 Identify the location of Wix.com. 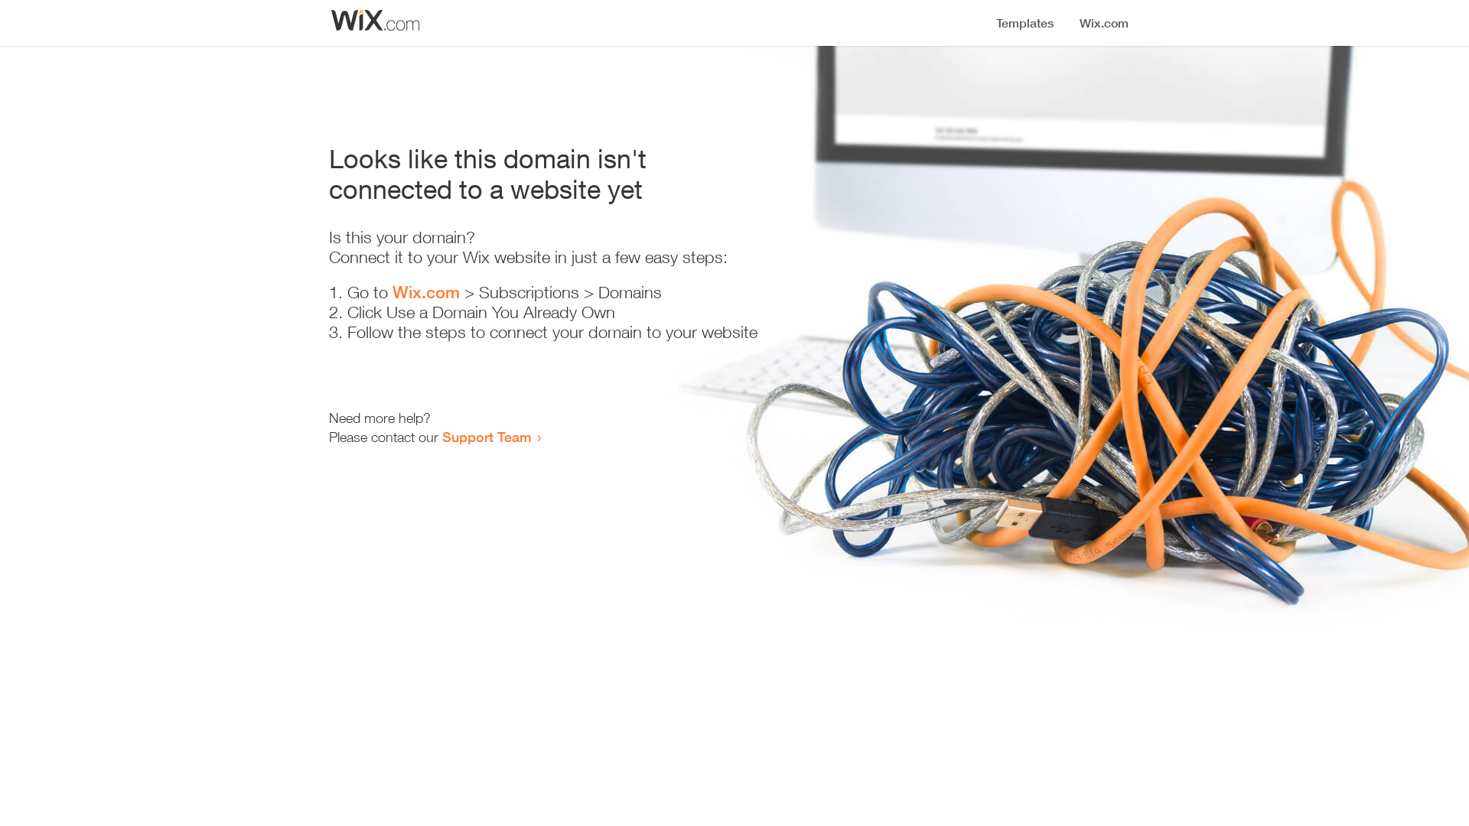
(426, 292).